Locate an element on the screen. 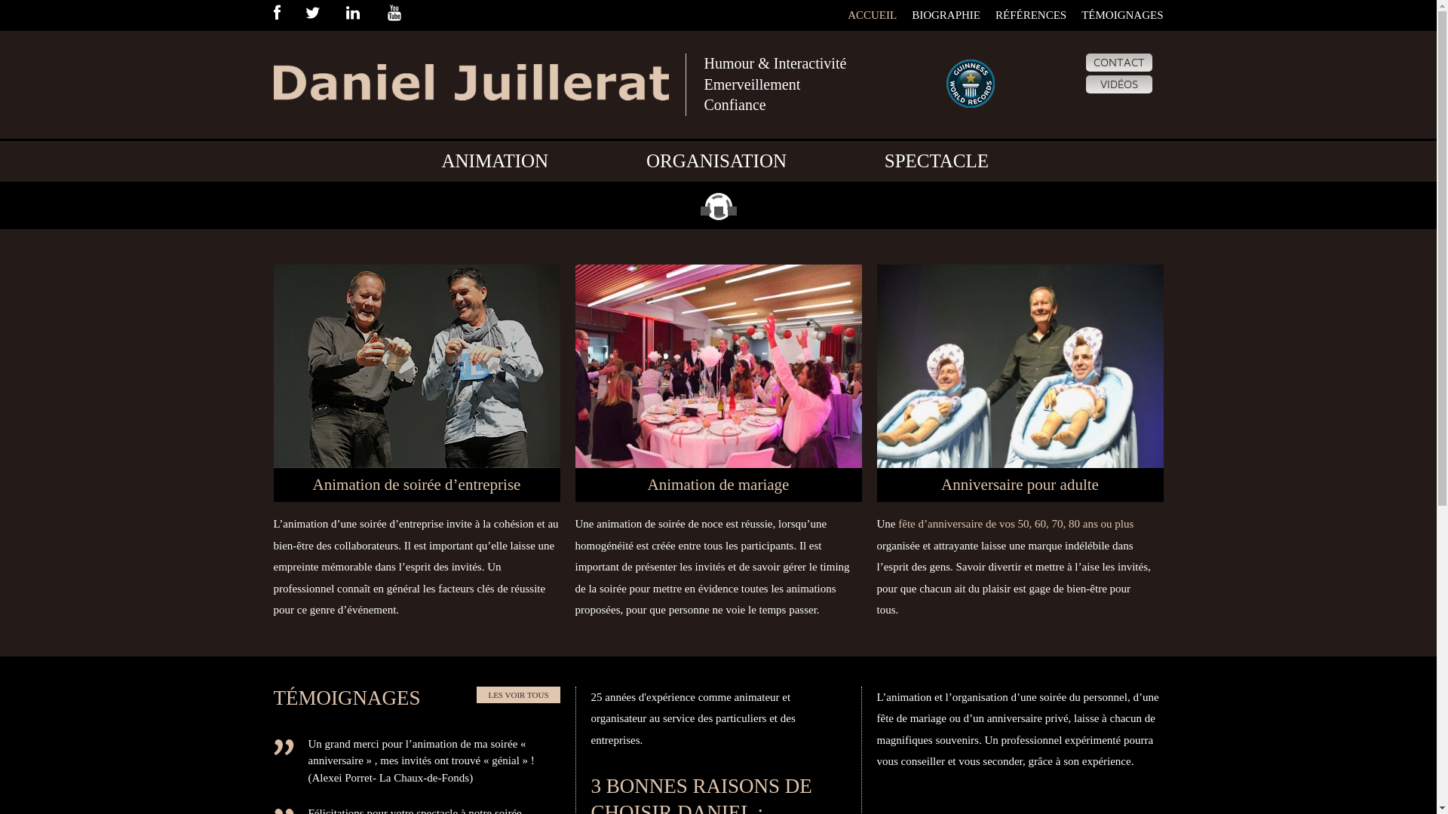 This screenshot has height=814, width=1448. CONTACT is located at coordinates (1119, 63).